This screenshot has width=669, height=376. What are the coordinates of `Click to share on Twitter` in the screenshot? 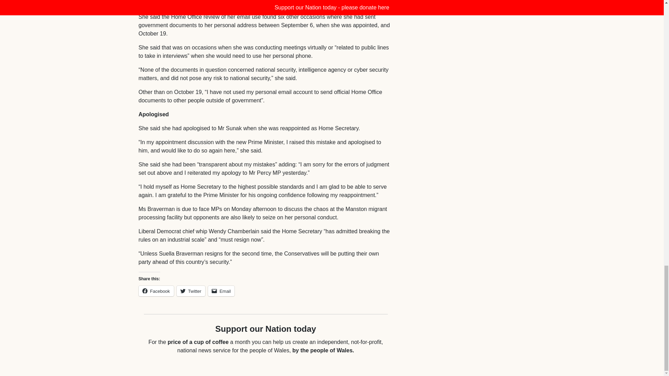 It's located at (191, 291).